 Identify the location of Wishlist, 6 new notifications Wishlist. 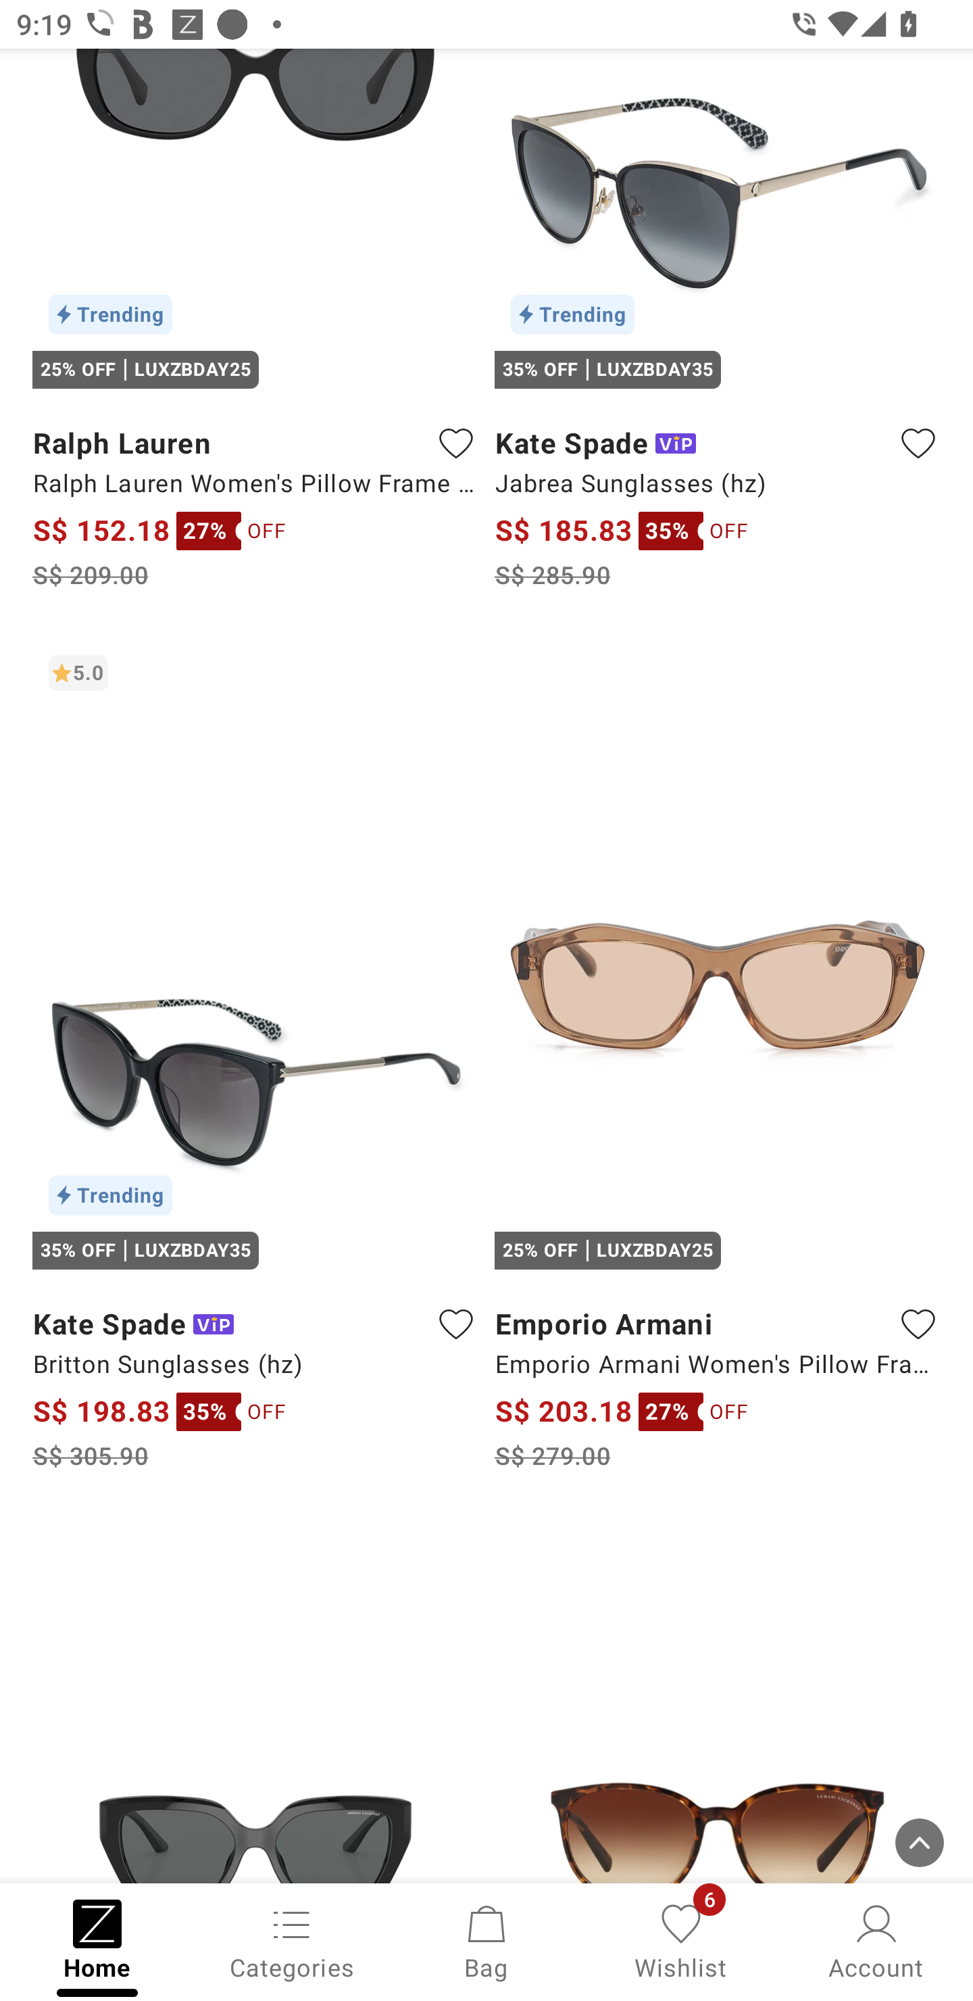
(681, 1940).